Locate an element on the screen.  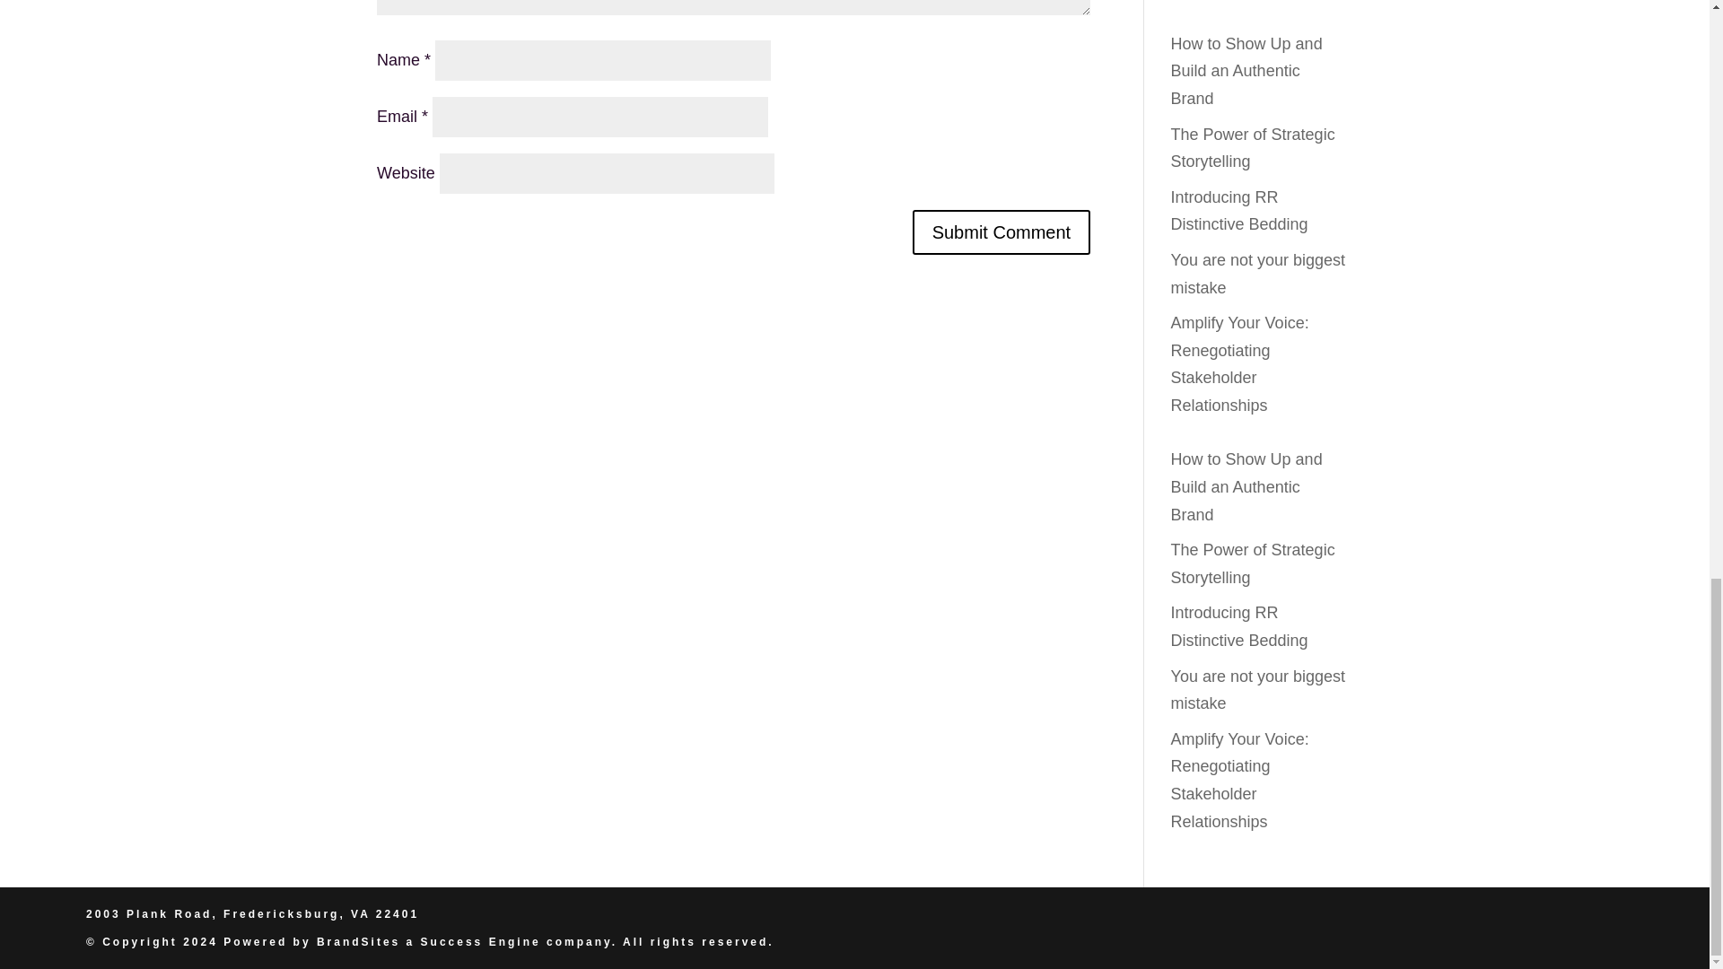
Introducing RR Distinctive Bedding is located at coordinates (1239, 211).